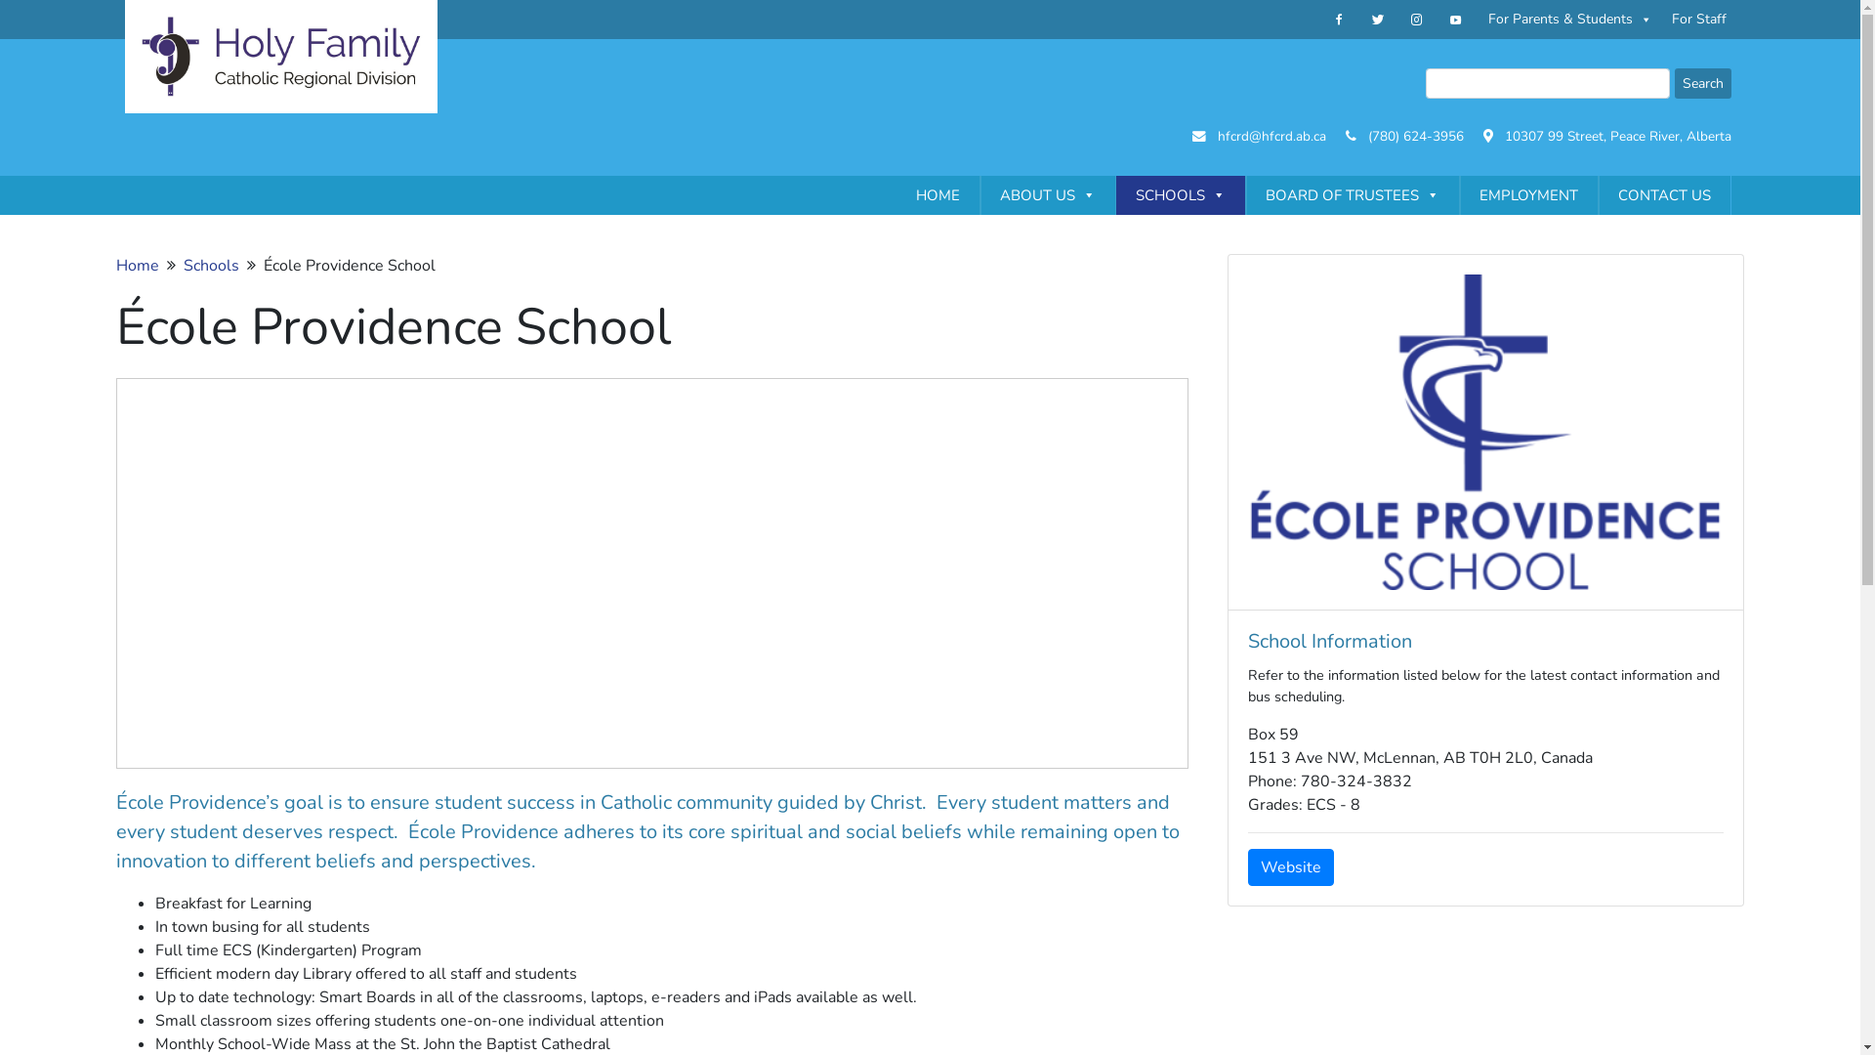 Image resolution: width=1875 pixels, height=1055 pixels. What do you see at coordinates (1048, 195) in the screenshot?
I see `ABOUT US` at bounding box center [1048, 195].